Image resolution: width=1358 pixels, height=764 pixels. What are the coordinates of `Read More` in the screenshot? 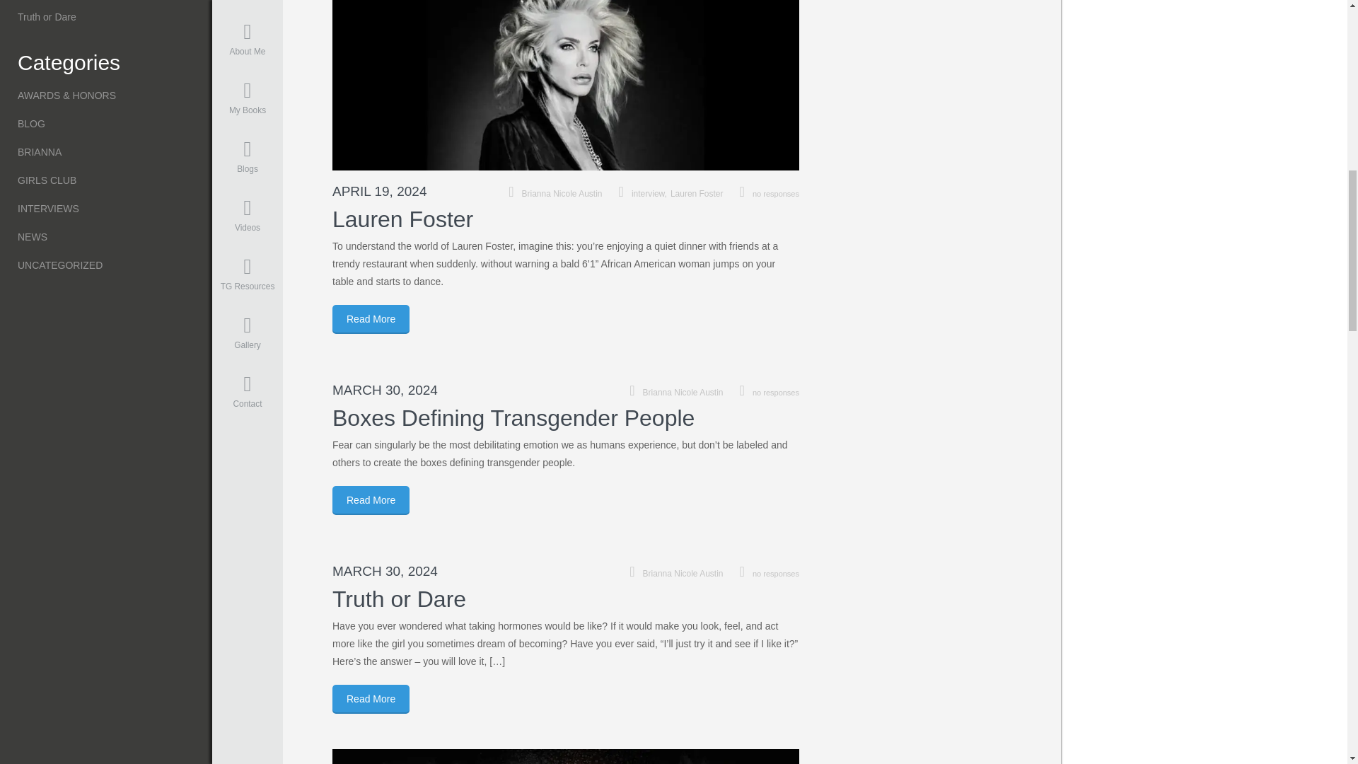 It's located at (371, 499).